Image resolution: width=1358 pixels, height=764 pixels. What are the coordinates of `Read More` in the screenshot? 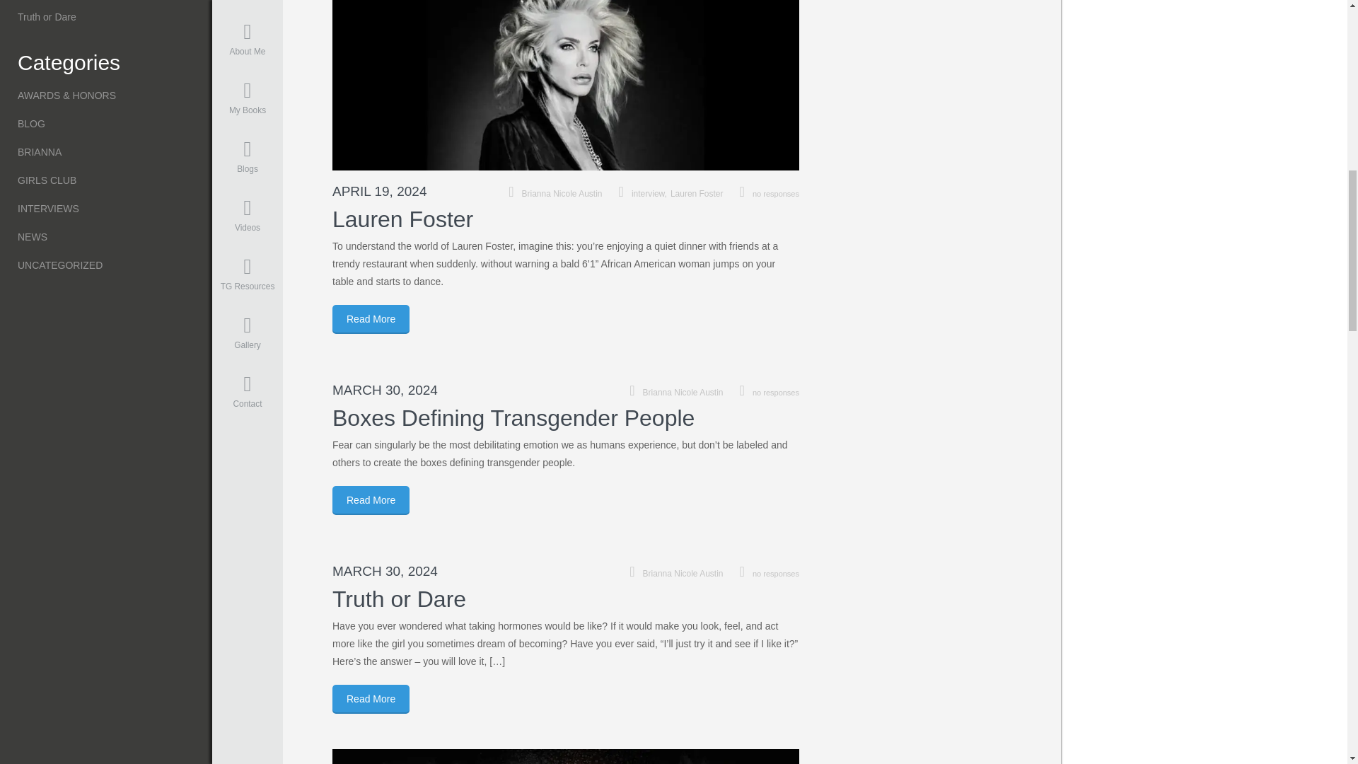 It's located at (371, 499).